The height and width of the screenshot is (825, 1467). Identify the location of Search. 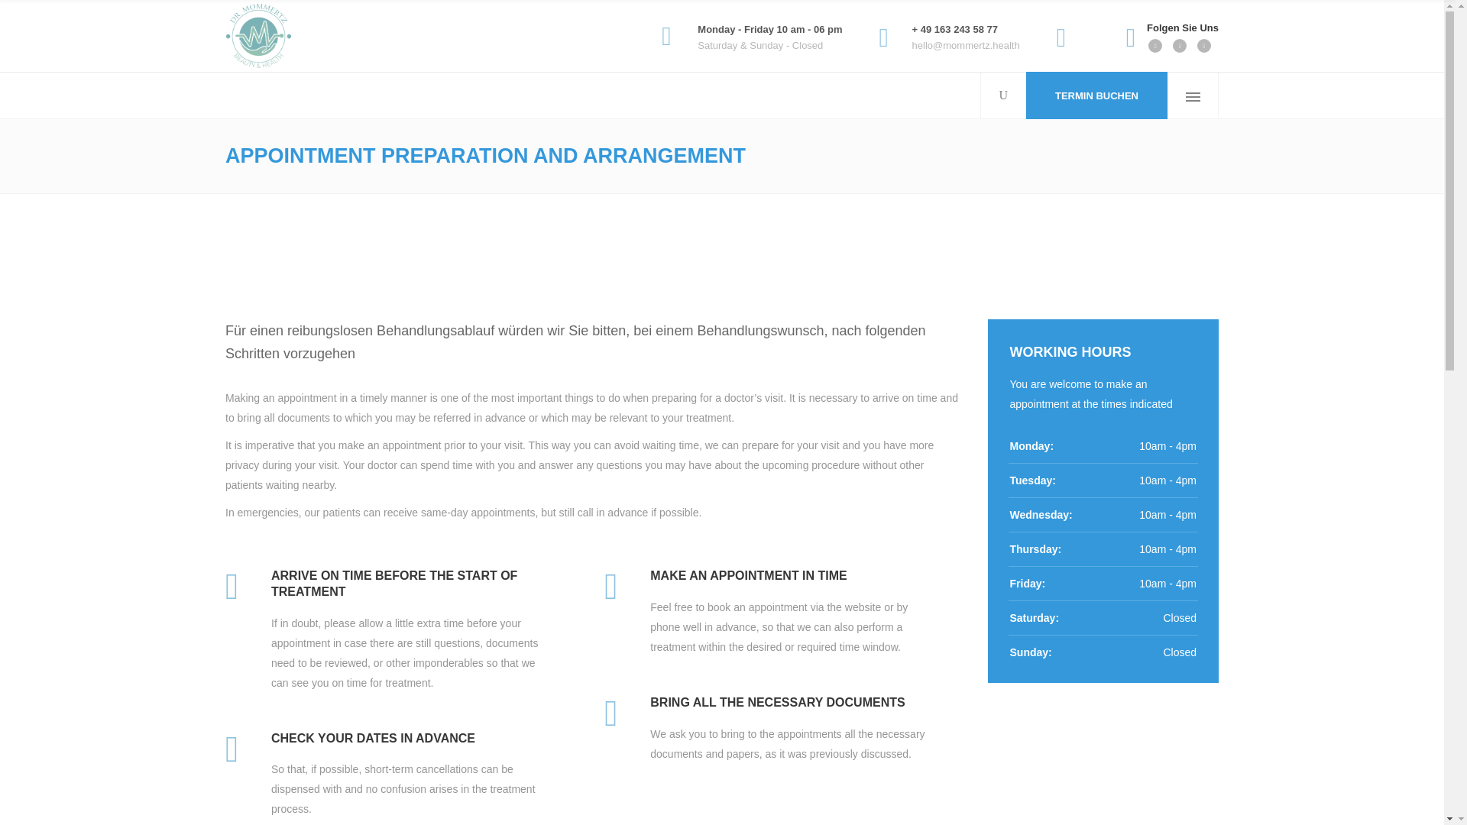
(1130, 26).